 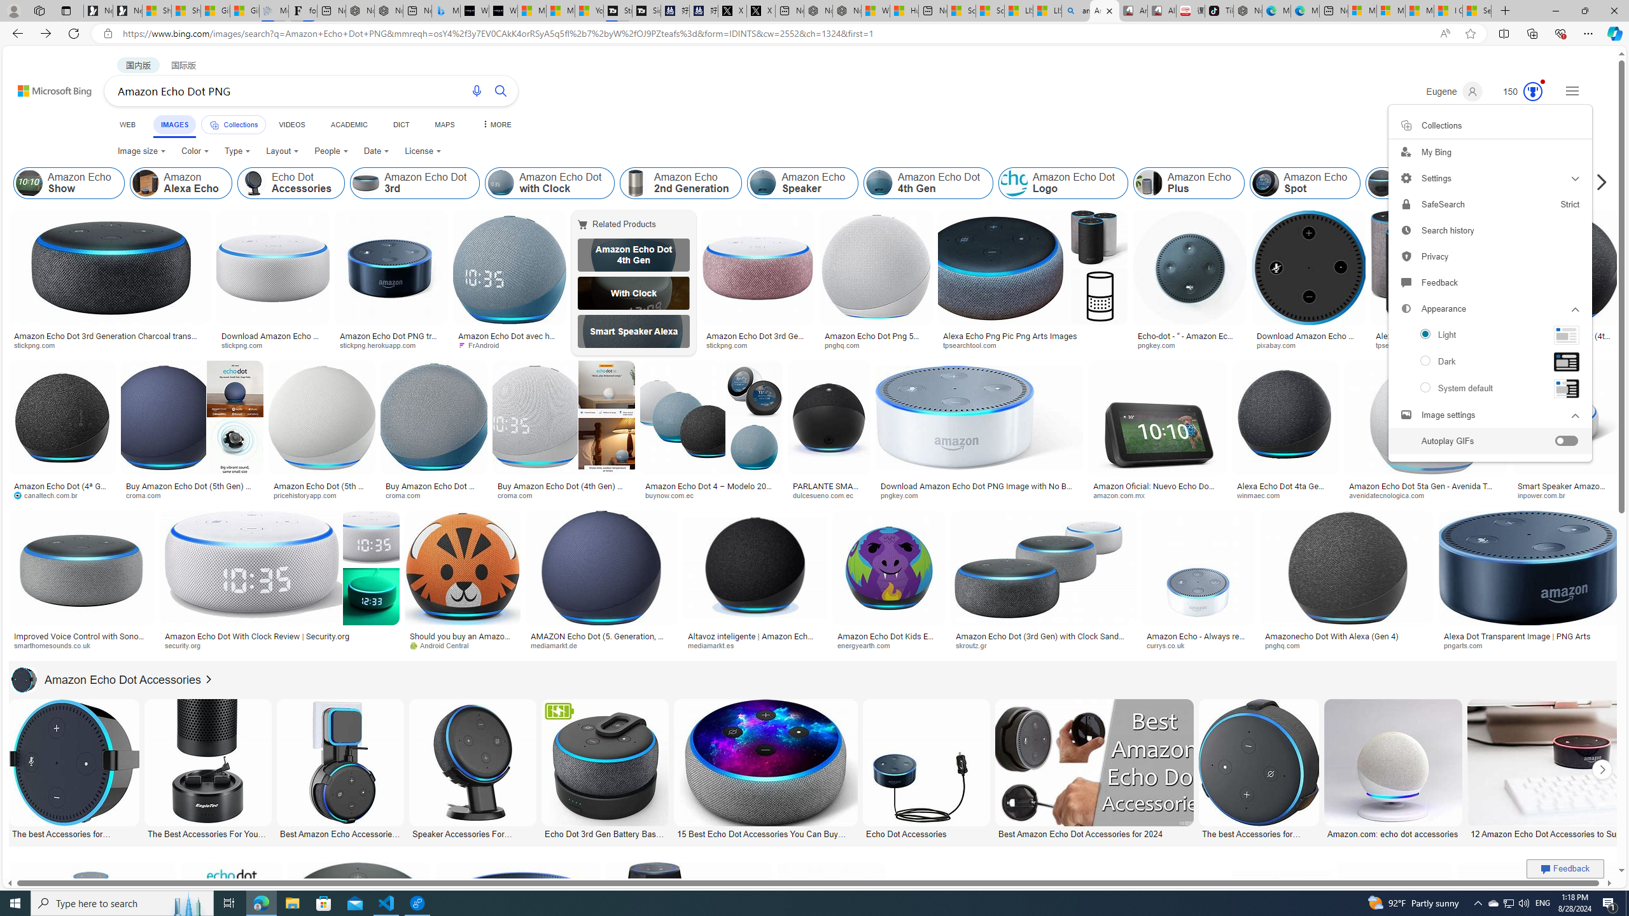 What do you see at coordinates (827, 495) in the screenshot?
I see `dulcesueno.com.ec` at bounding box center [827, 495].